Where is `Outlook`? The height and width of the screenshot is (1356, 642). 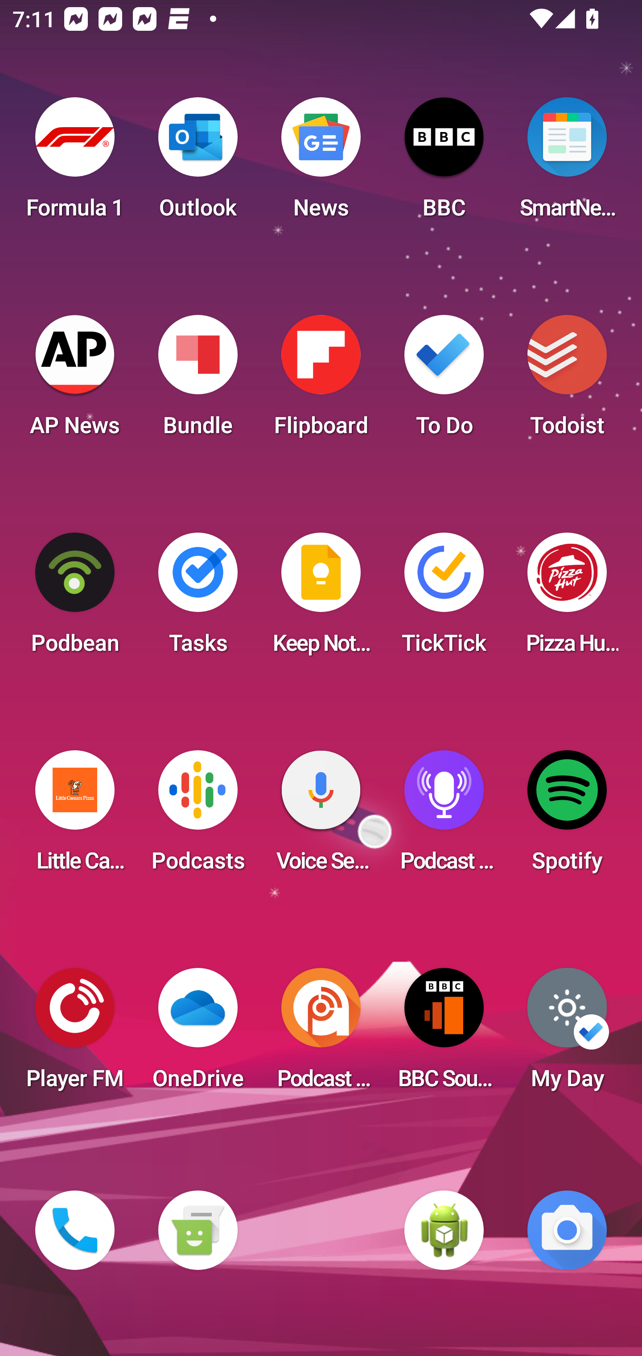 Outlook is located at coordinates (198, 163).